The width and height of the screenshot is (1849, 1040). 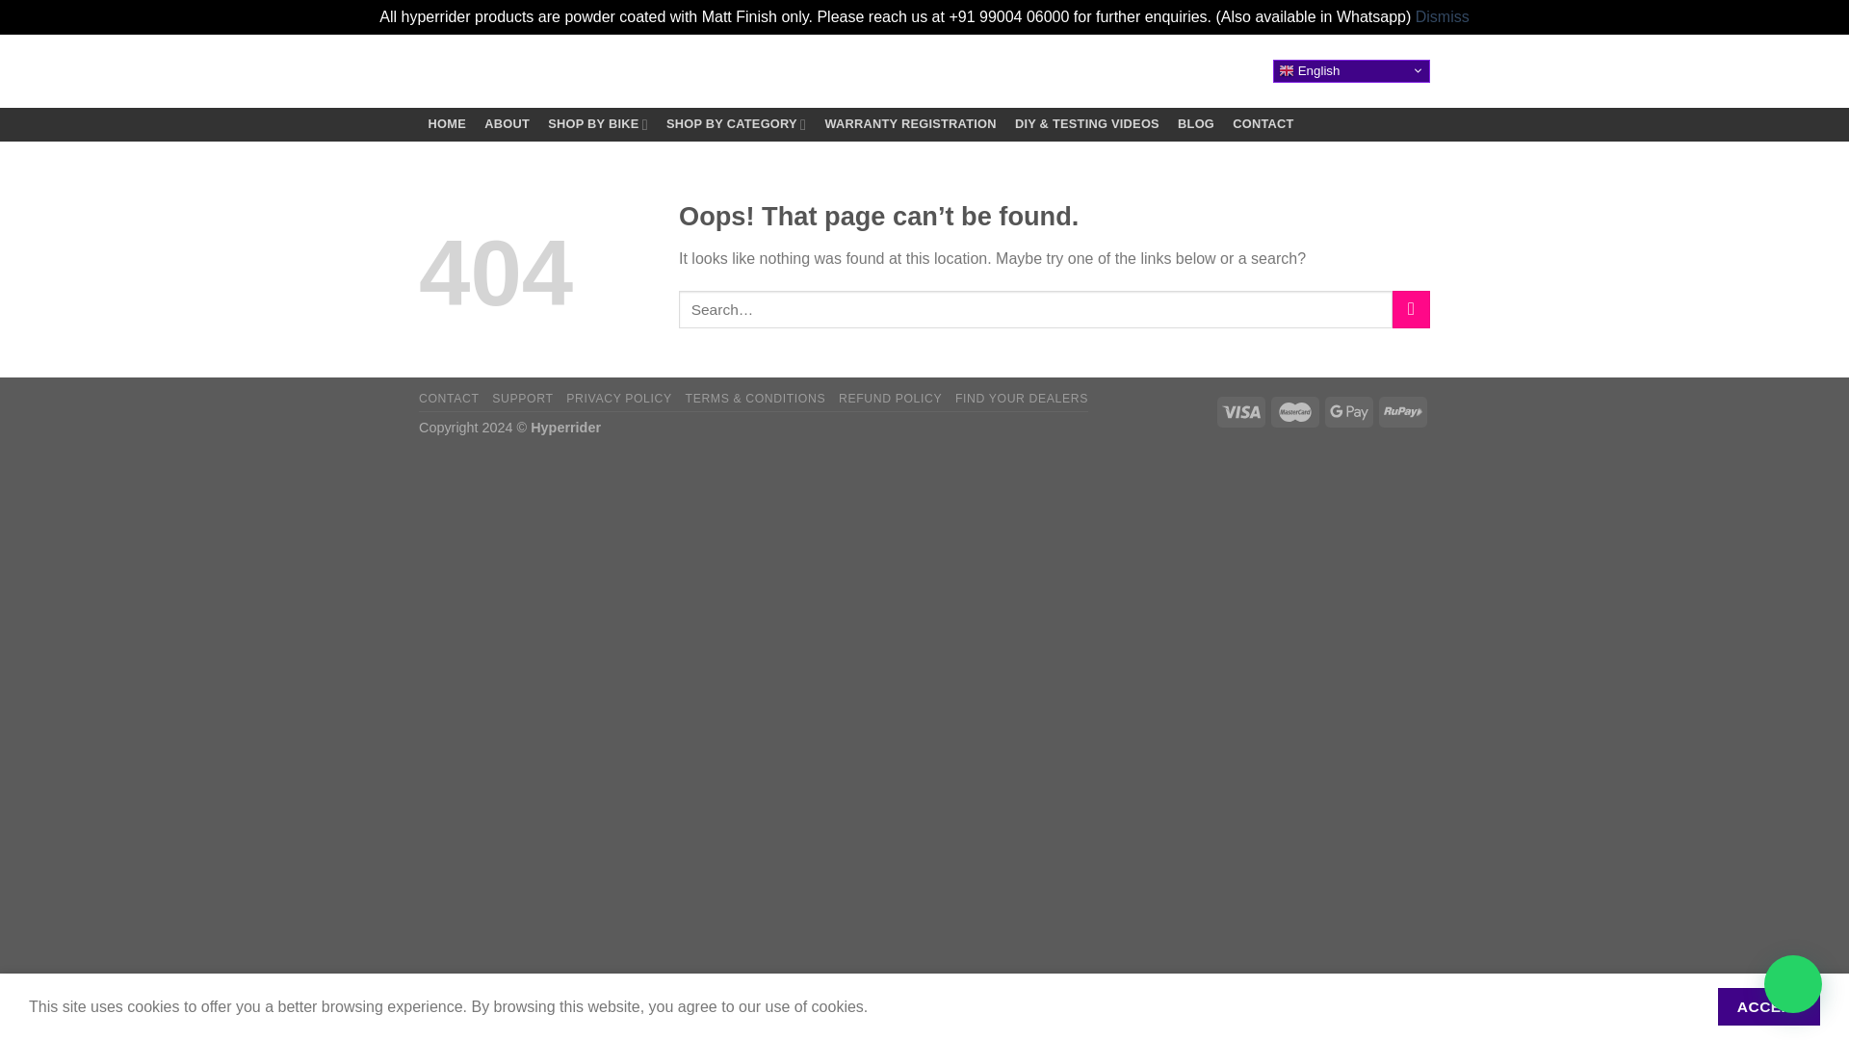 What do you see at coordinates (1235, 71) in the screenshot?
I see `Cart` at bounding box center [1235, 71].